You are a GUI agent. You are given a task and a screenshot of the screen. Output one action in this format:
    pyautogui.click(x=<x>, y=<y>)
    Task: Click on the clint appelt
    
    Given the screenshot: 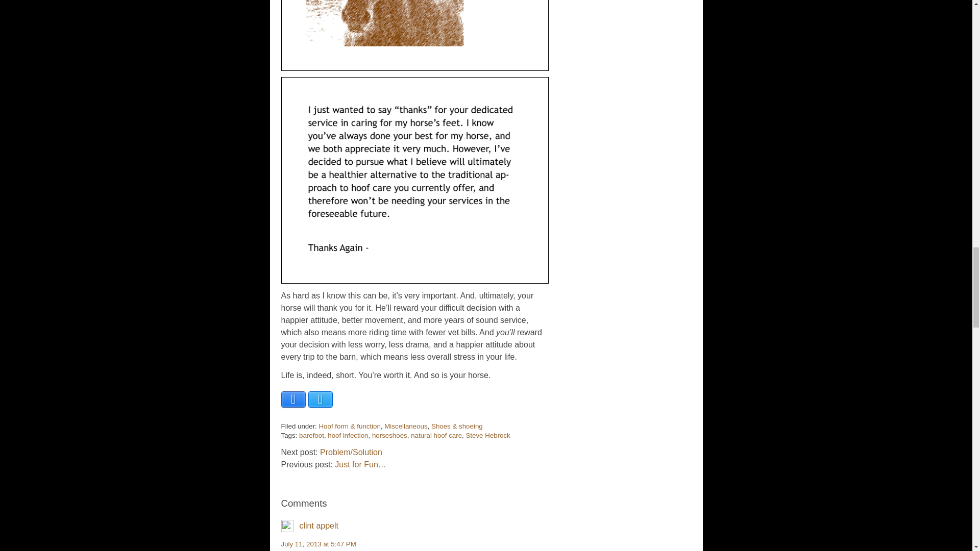 What is the action you would take?
    pyautogui.click(x=318, y=525)
    